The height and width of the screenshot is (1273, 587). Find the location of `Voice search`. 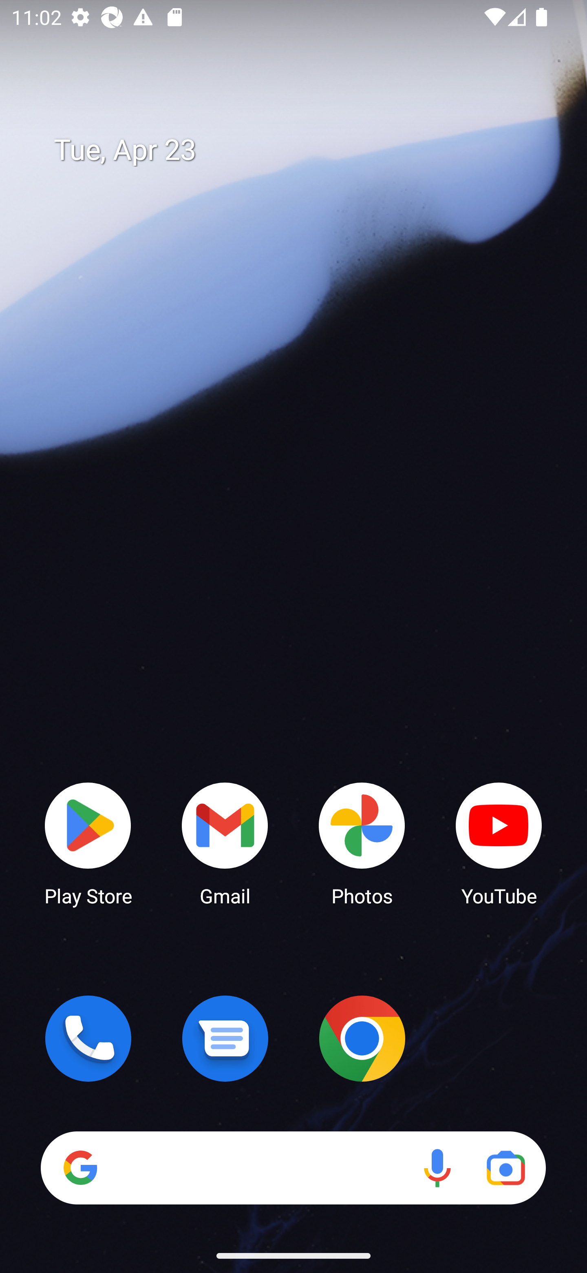

Voice search is located at coordinates (437, 1168).